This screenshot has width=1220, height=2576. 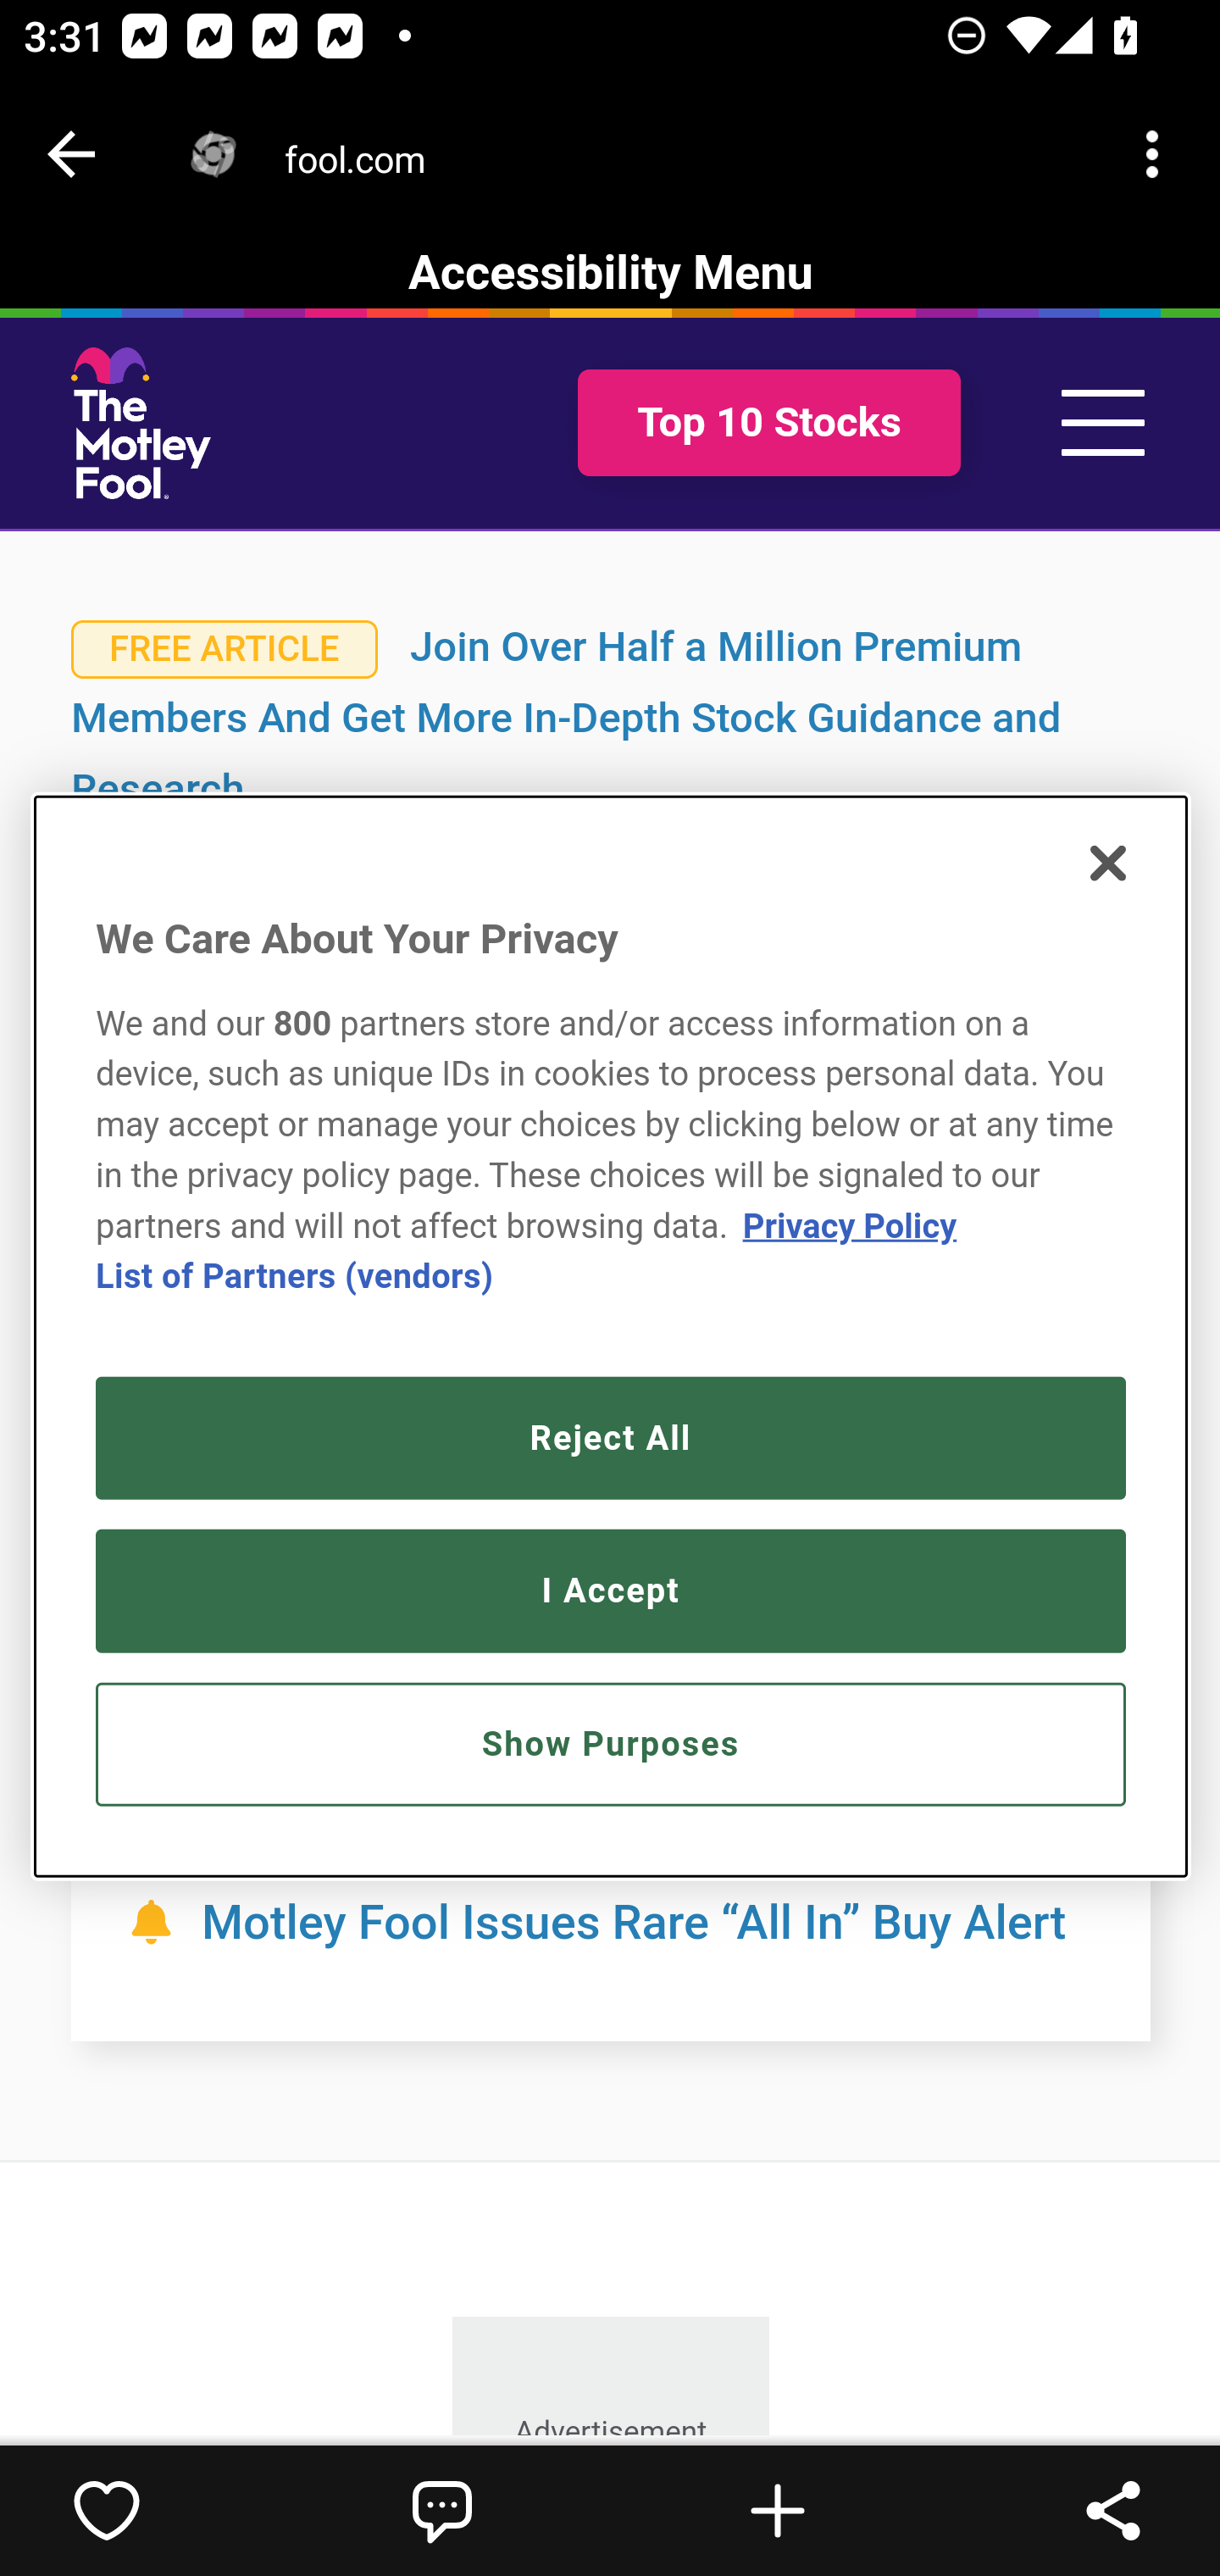 What do you see at coordinates (295, 1279) in the screenshot?
I see `List of Partners (vendors)` at bounding box center [295, 1279].